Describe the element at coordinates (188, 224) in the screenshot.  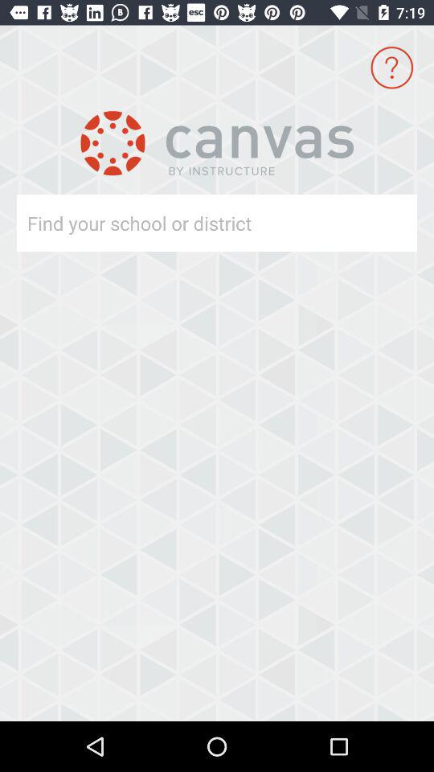
I see `find your school or district` at that location.